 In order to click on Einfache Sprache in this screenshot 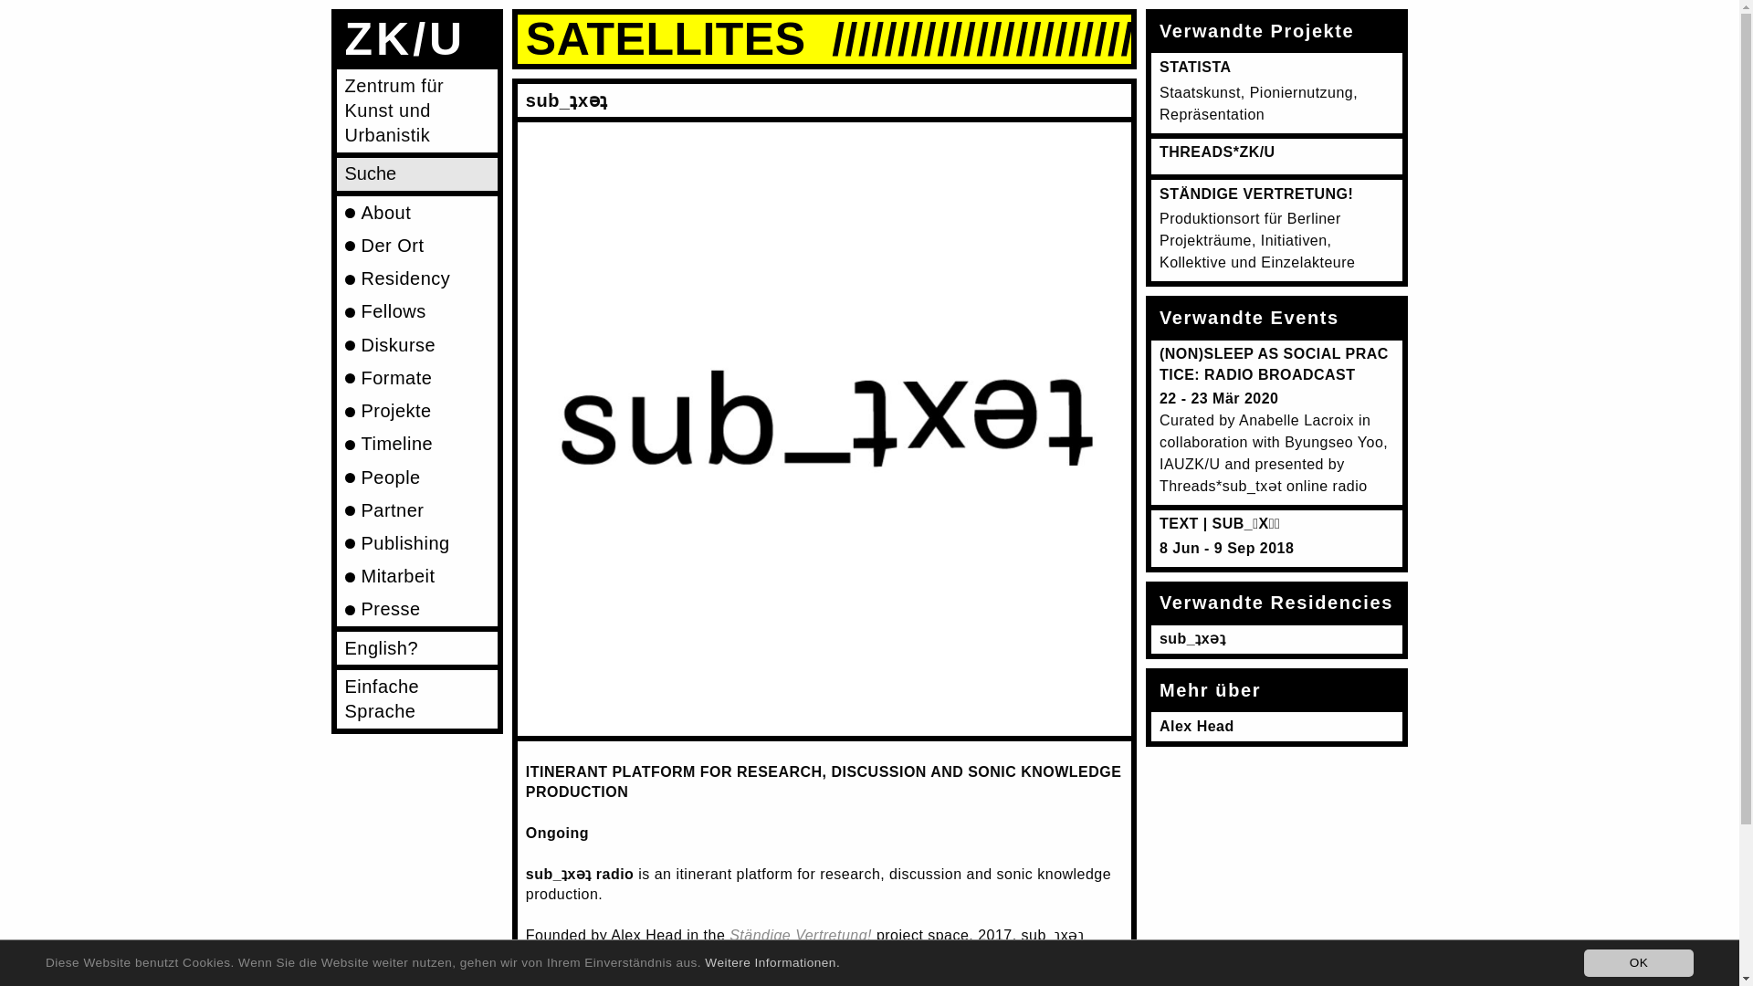, I will do `click(416, 699)`.